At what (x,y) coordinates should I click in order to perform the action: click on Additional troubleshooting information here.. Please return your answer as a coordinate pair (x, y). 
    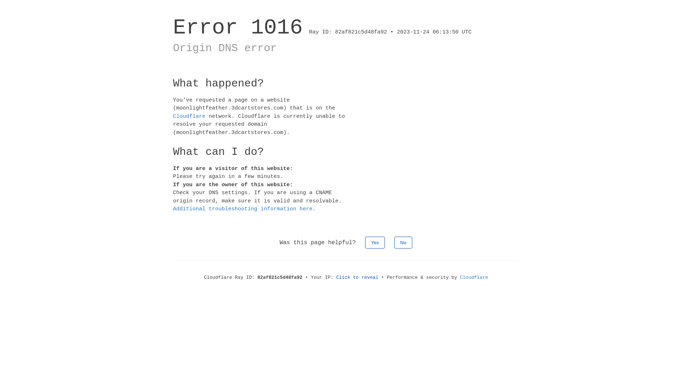
    Looking at the image, I should click on (244, 209).